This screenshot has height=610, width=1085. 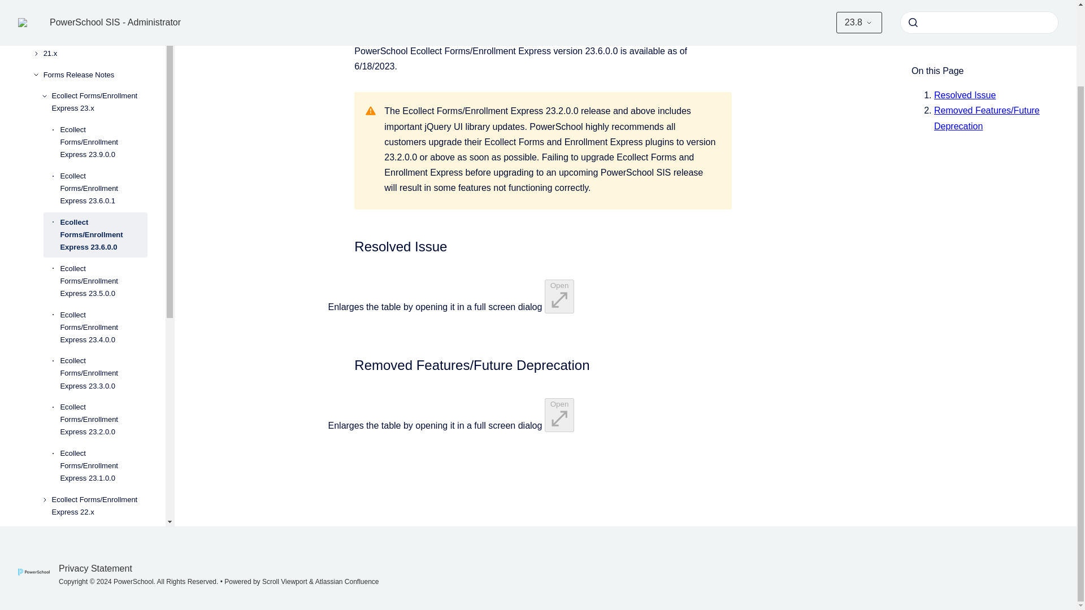 I want to click on Forms Release Notes, so click(x=95, y=67).